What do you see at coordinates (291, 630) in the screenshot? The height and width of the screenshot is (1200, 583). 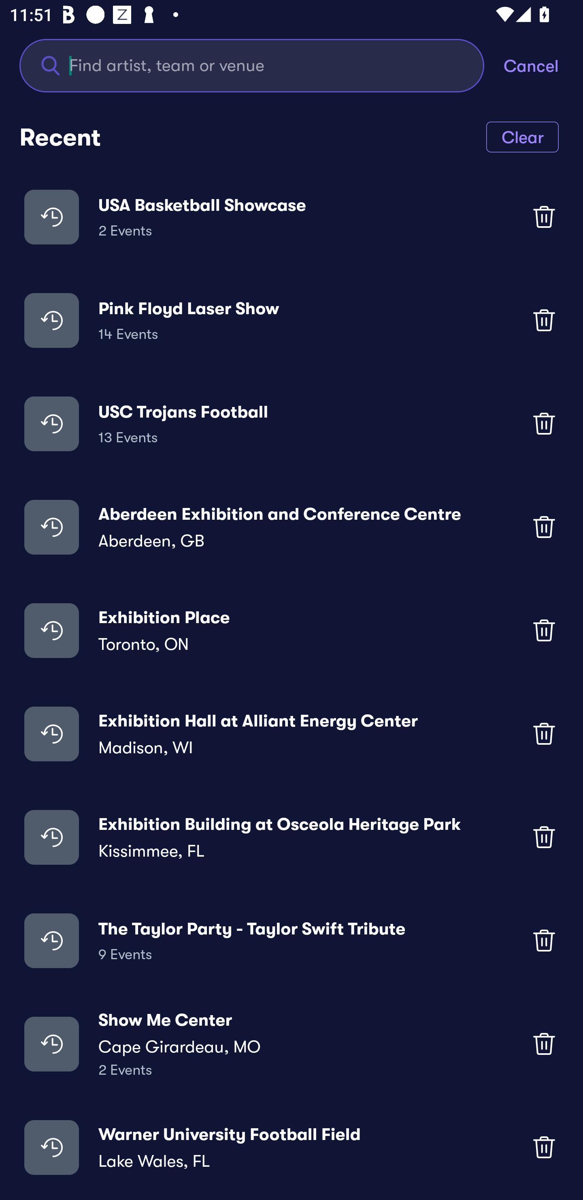 I see `Exhibition Place Toronto, ON` at bounding box center [291, 630].